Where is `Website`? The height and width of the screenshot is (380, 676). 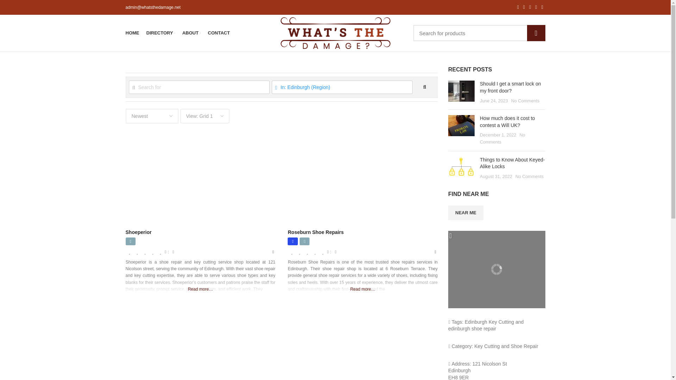
Website is located at coordinates (130, 241).